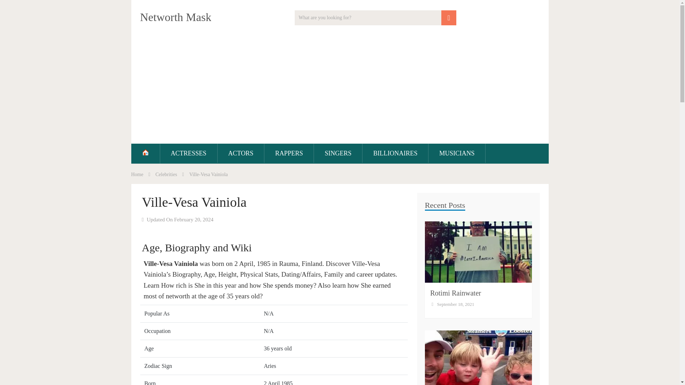 The height and width of the screenshot is (385, 685). I want to click on RAPPERS, so click(289, 153).